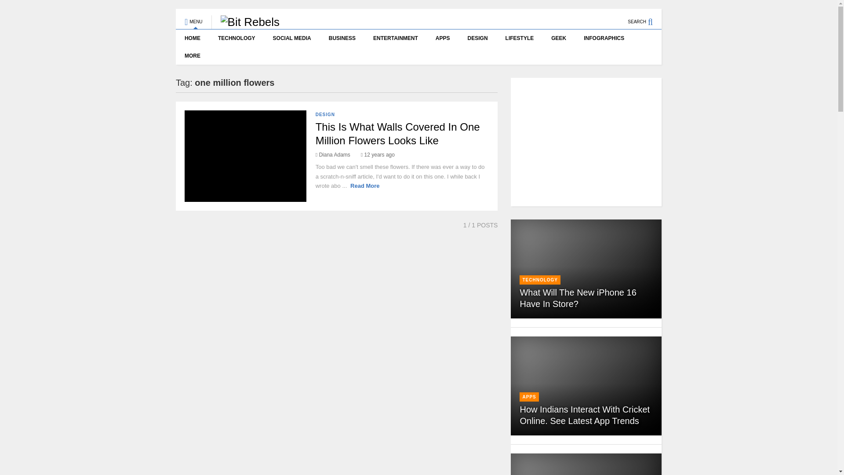 The height and width of the screenshot is (475, 844). What do you see at coordinates (578, 298) in the screenshot?
I see `What Will The New iPhone 16 Have In Store?` at bounding box center [578, 298].